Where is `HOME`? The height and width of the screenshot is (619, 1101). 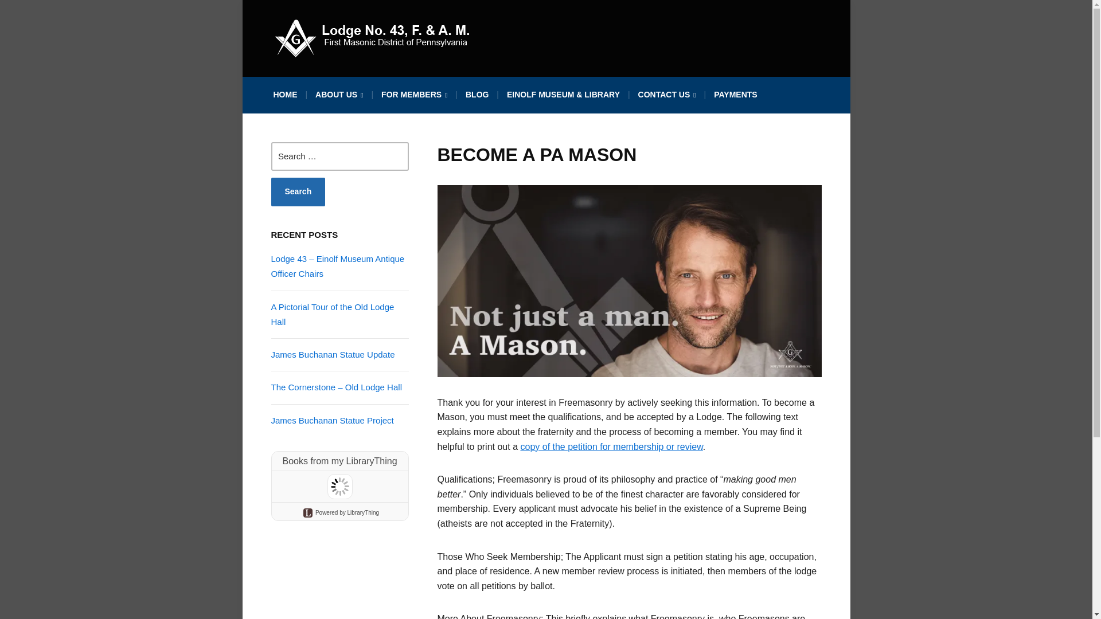 HOME is located at coordinates (285, 97).